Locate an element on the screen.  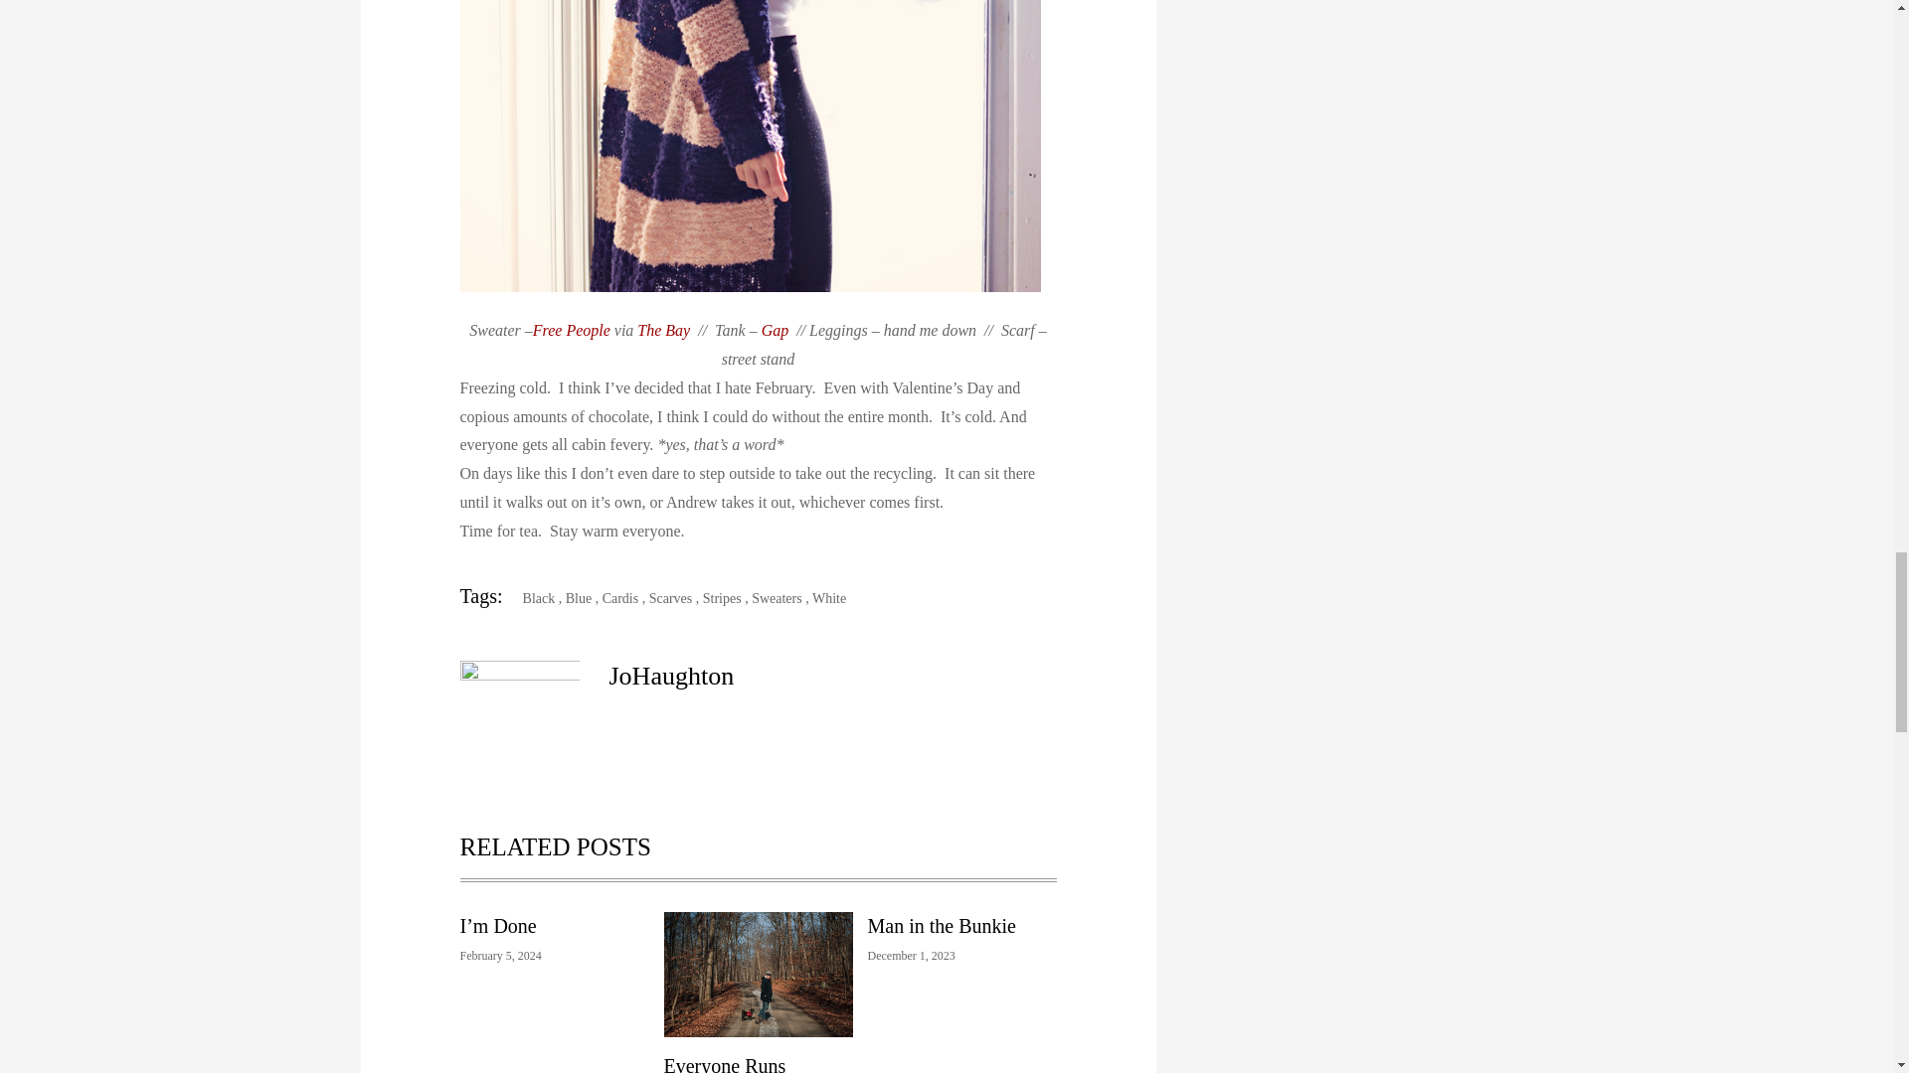
Free People is located at coordinates (571, 330).